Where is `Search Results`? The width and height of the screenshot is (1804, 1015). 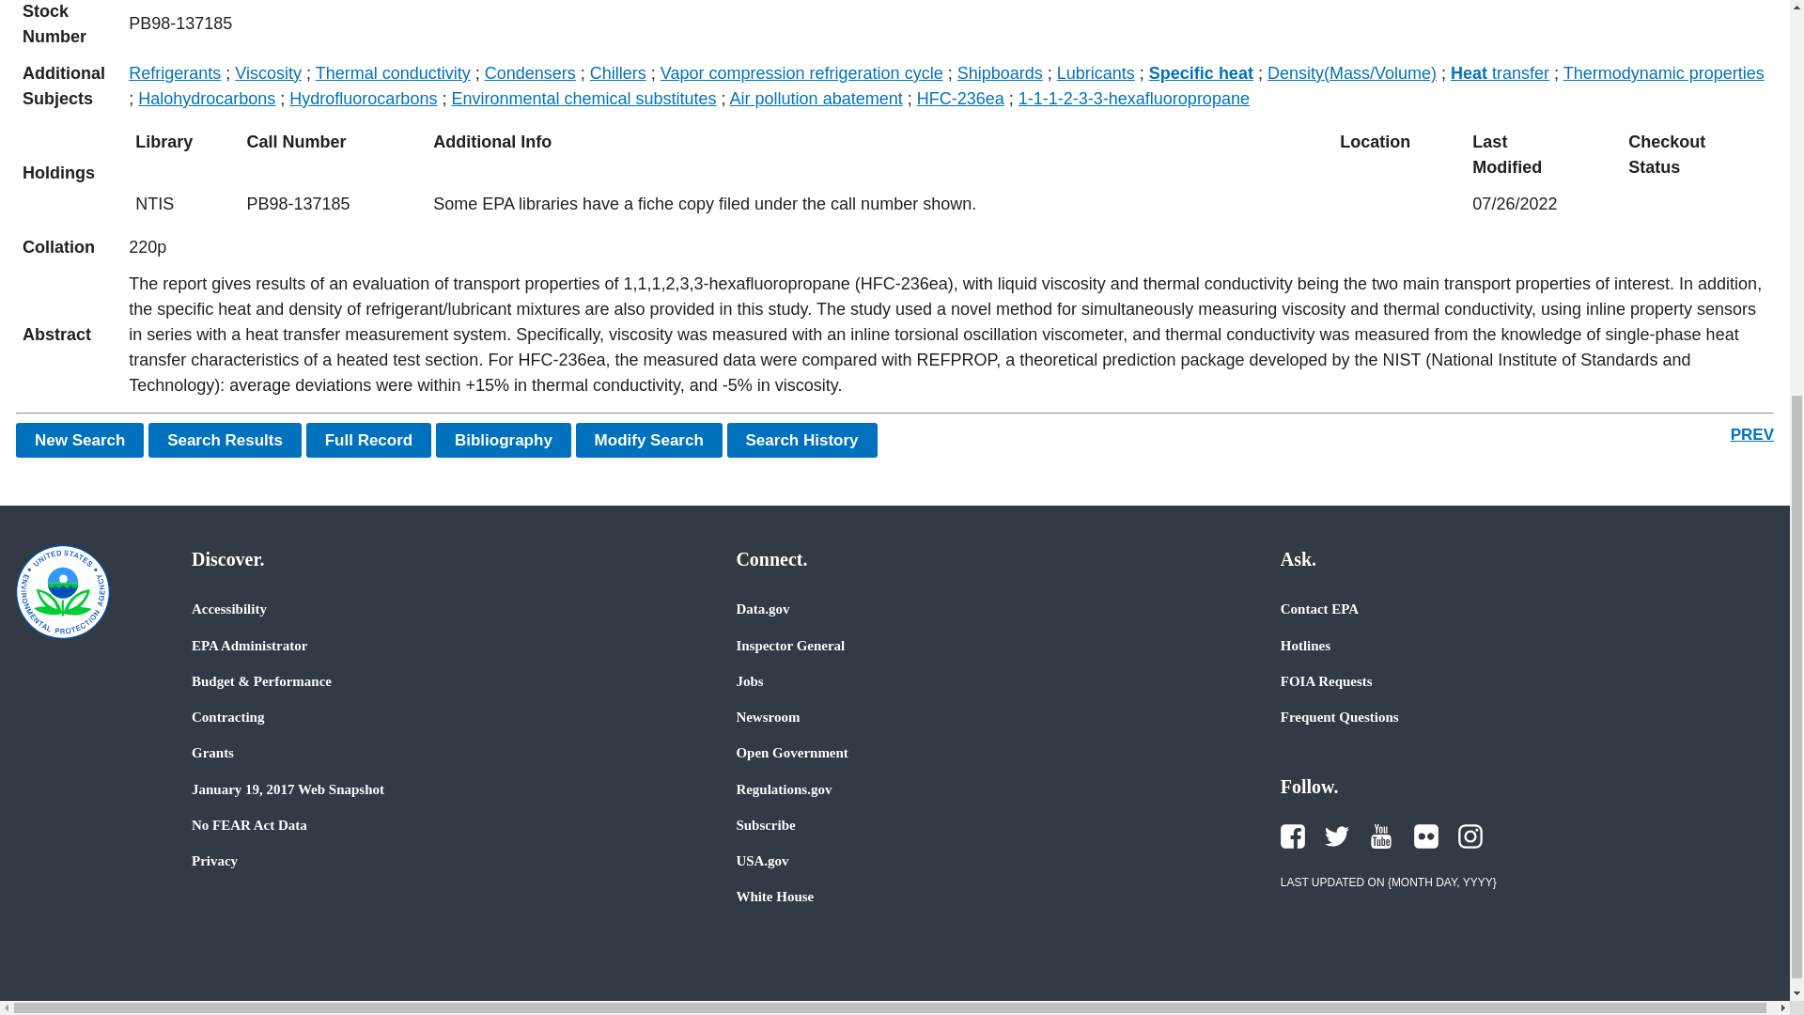
Search Results is located at coordinates (224, 440).